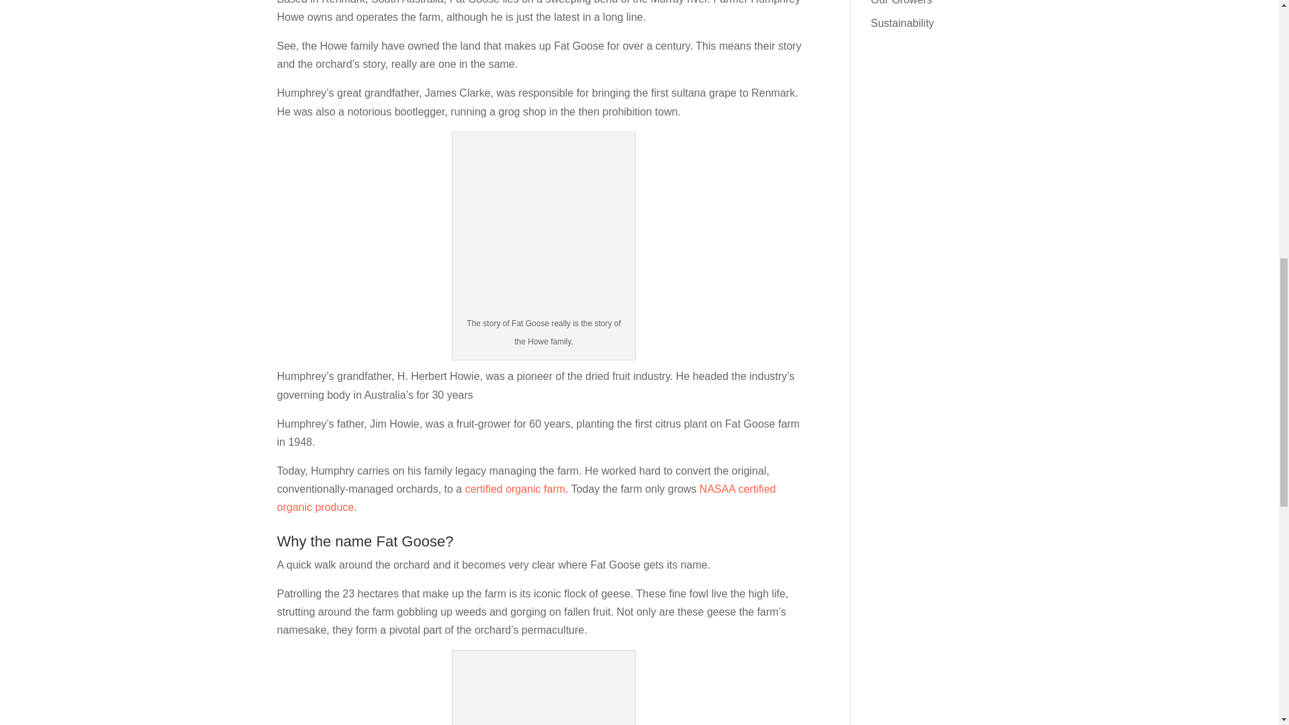 Image resolution: width=1289 pixels, height=725 pixels. I want to click on Sustainability, so click(902, 23).